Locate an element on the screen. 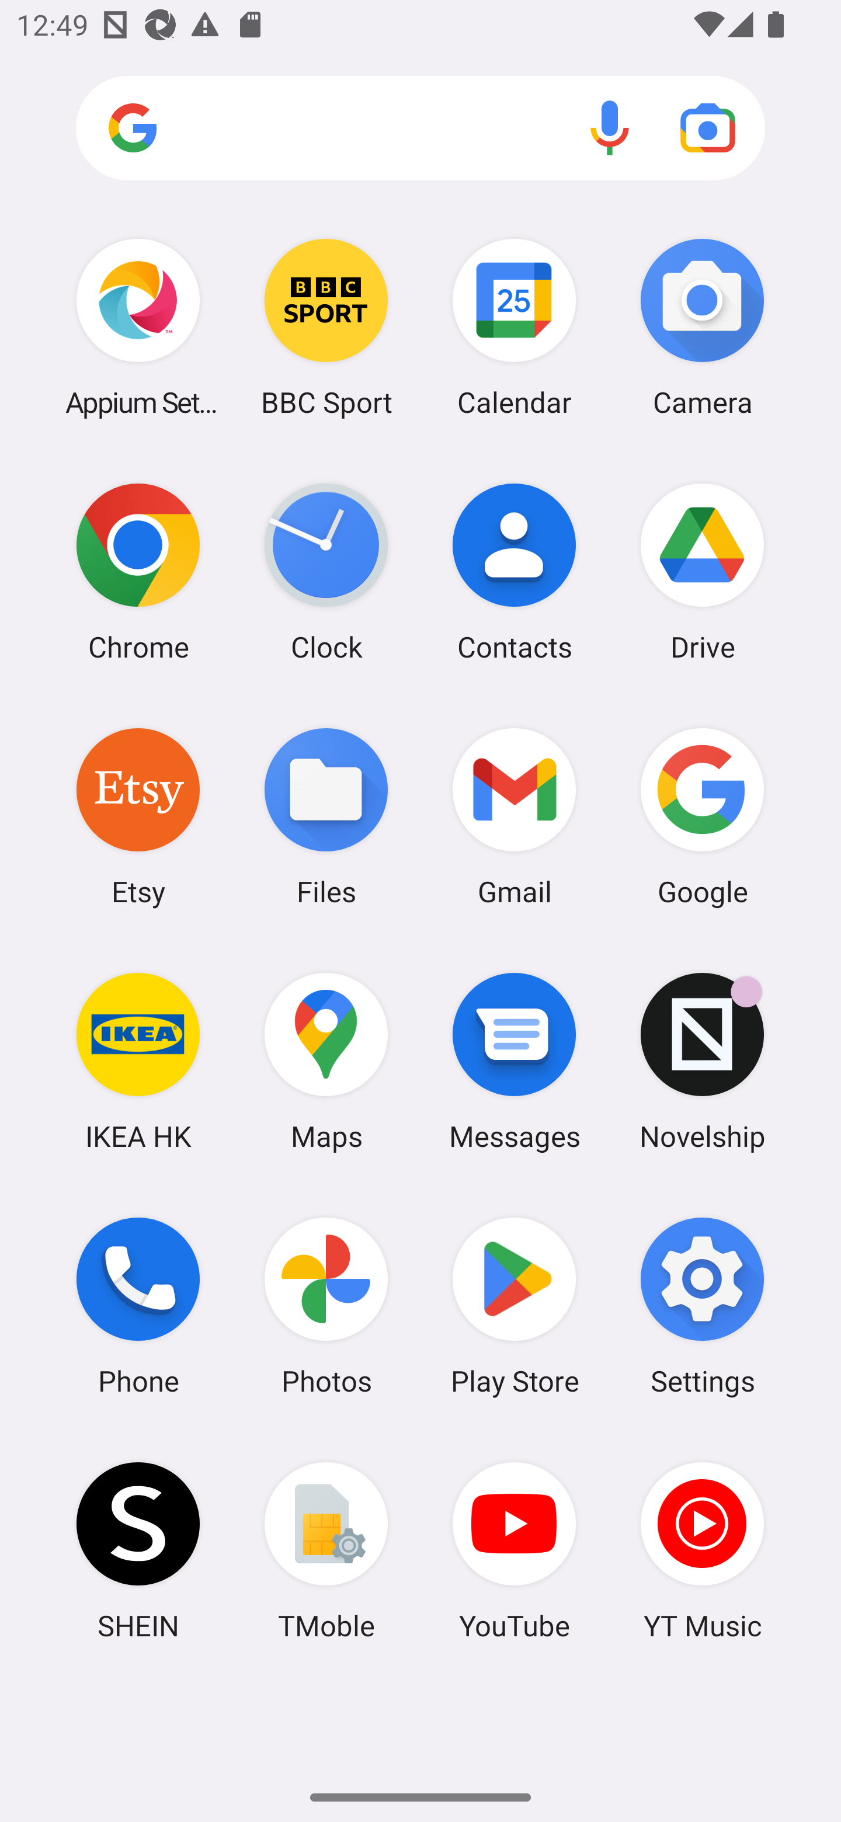  Gmail is located at coordinates (515, 816).